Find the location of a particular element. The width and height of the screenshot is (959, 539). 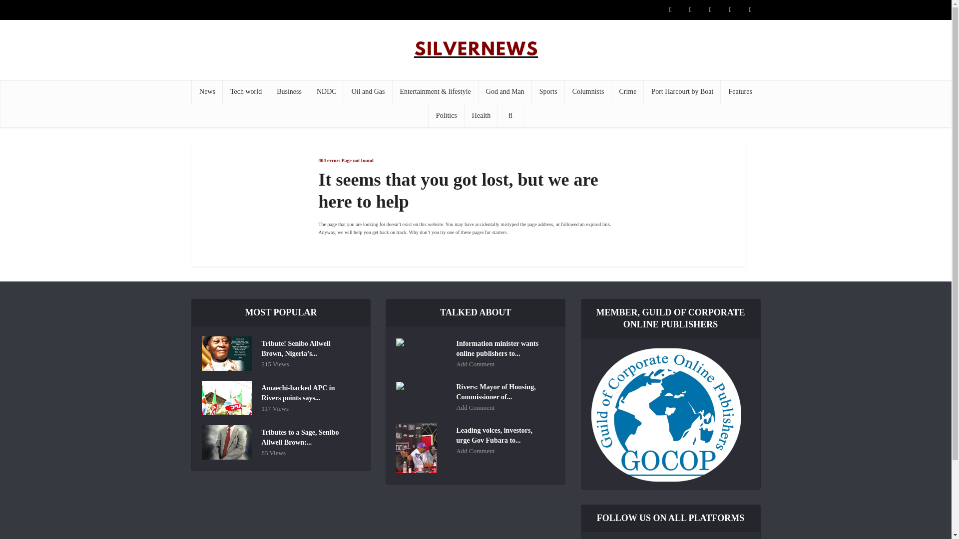

Politics is located at coordinates (447, 116).